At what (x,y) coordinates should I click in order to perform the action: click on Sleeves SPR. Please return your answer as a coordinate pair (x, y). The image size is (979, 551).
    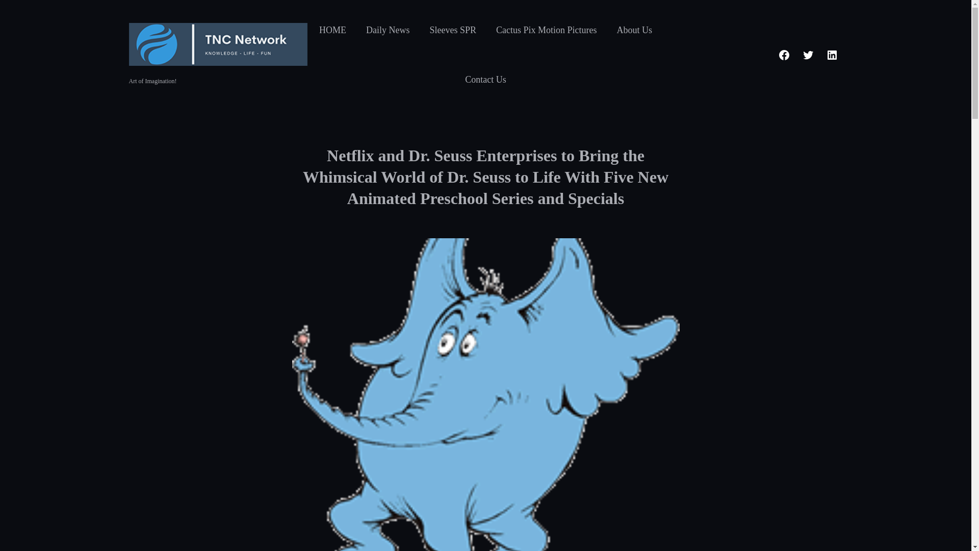
    Looking at the image, I should click on (453, 30).